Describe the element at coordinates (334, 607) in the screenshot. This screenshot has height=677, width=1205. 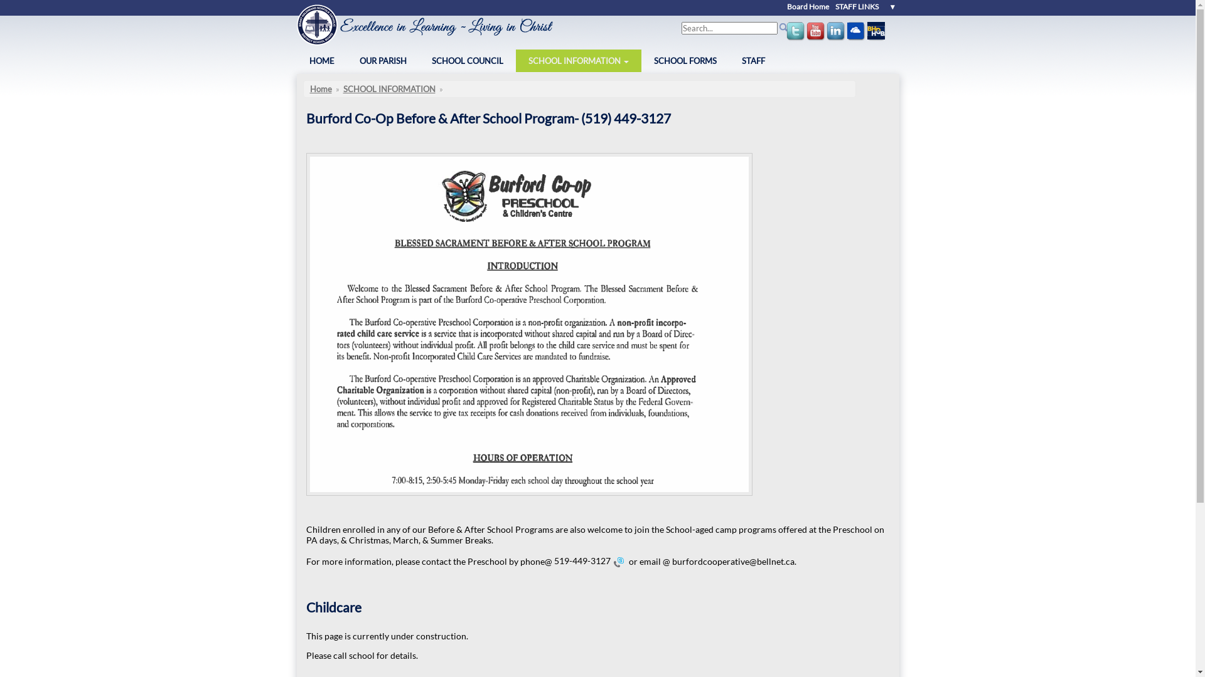
I see `Childcare` at that location.